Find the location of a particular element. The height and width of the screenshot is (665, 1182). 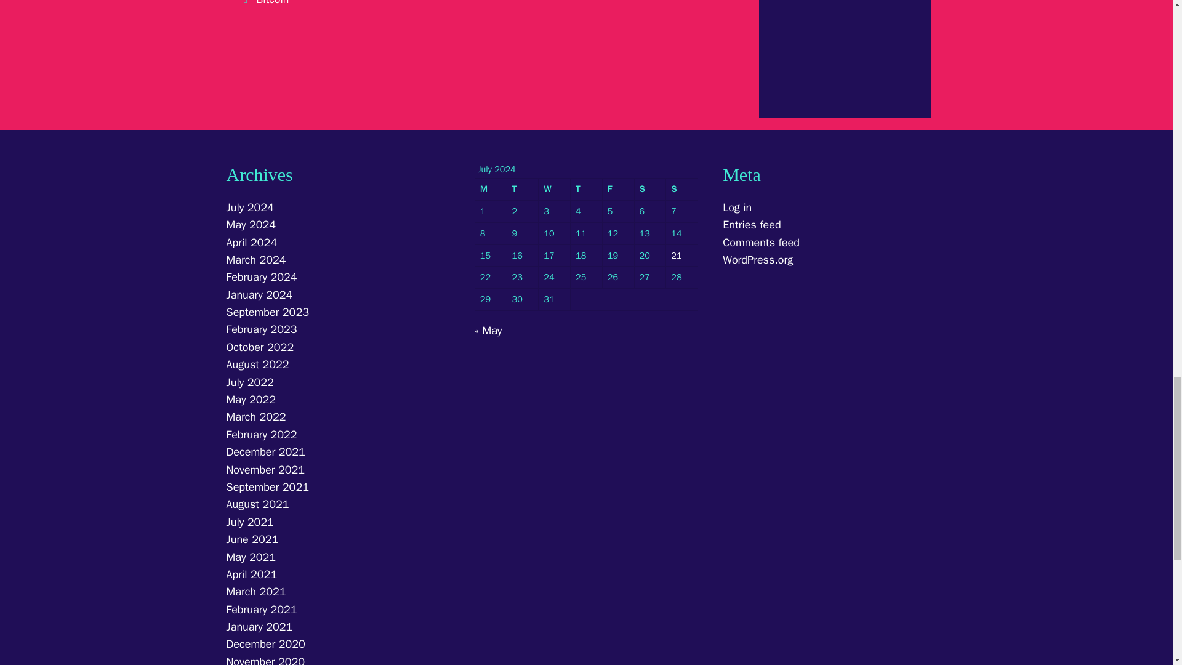

Monday is located at coordinates (491, 190).